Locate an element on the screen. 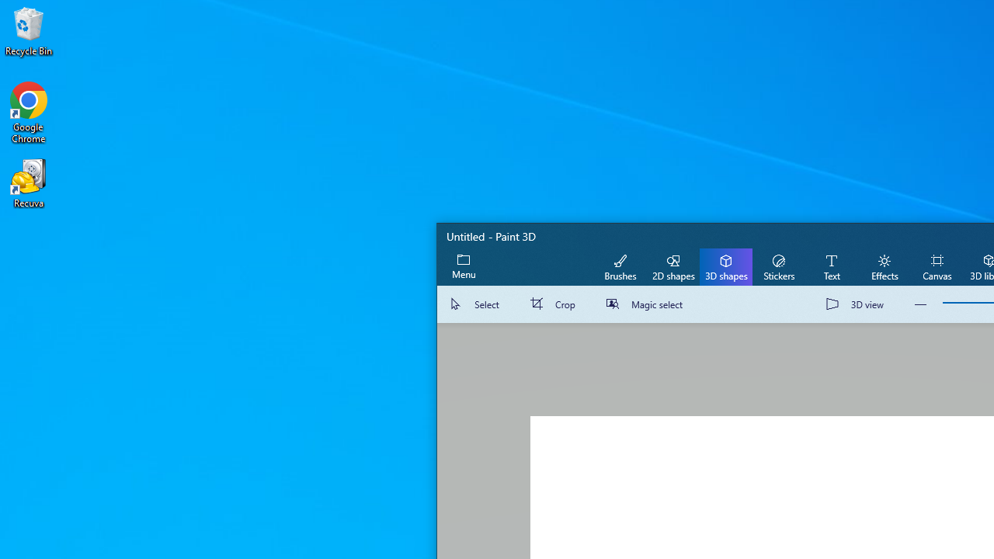 This screenshot has width=994, height=559. Select is located at coordinates (477, 304).